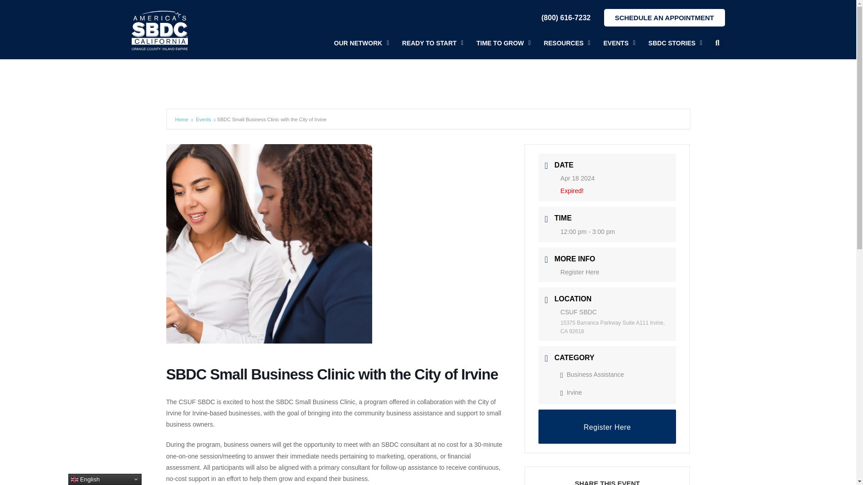 The image size is (863, 485). Describe the element at coordinates (503, 43) in the screenshot. I see `TIME TO GROW` at that location.